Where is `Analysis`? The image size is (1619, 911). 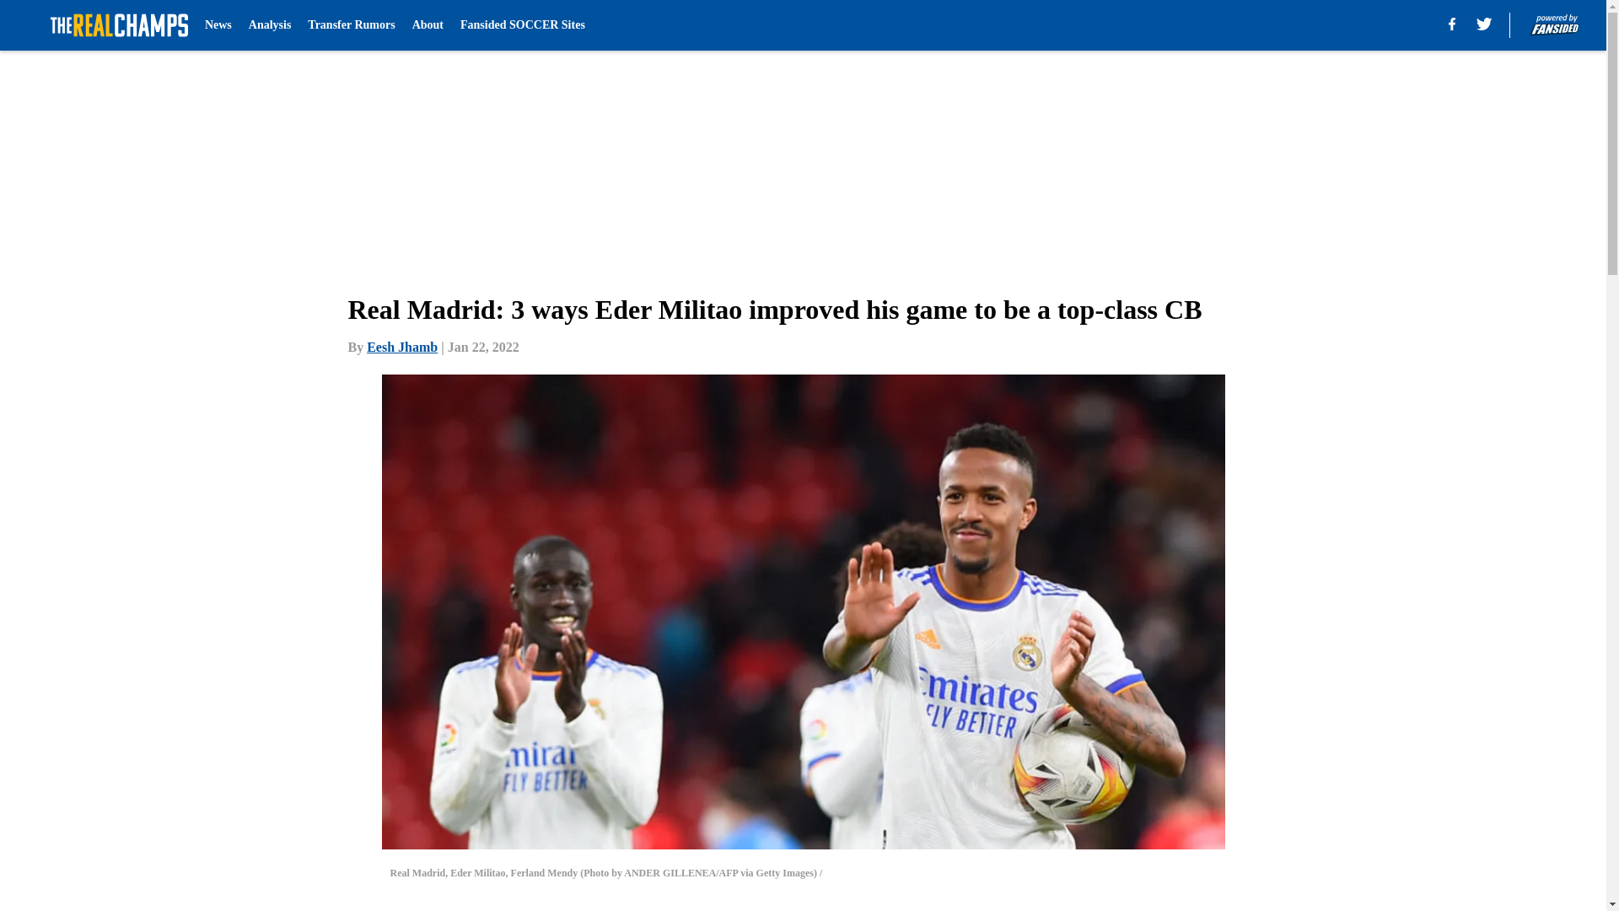 Analysis is located at coordinates (270, 25).